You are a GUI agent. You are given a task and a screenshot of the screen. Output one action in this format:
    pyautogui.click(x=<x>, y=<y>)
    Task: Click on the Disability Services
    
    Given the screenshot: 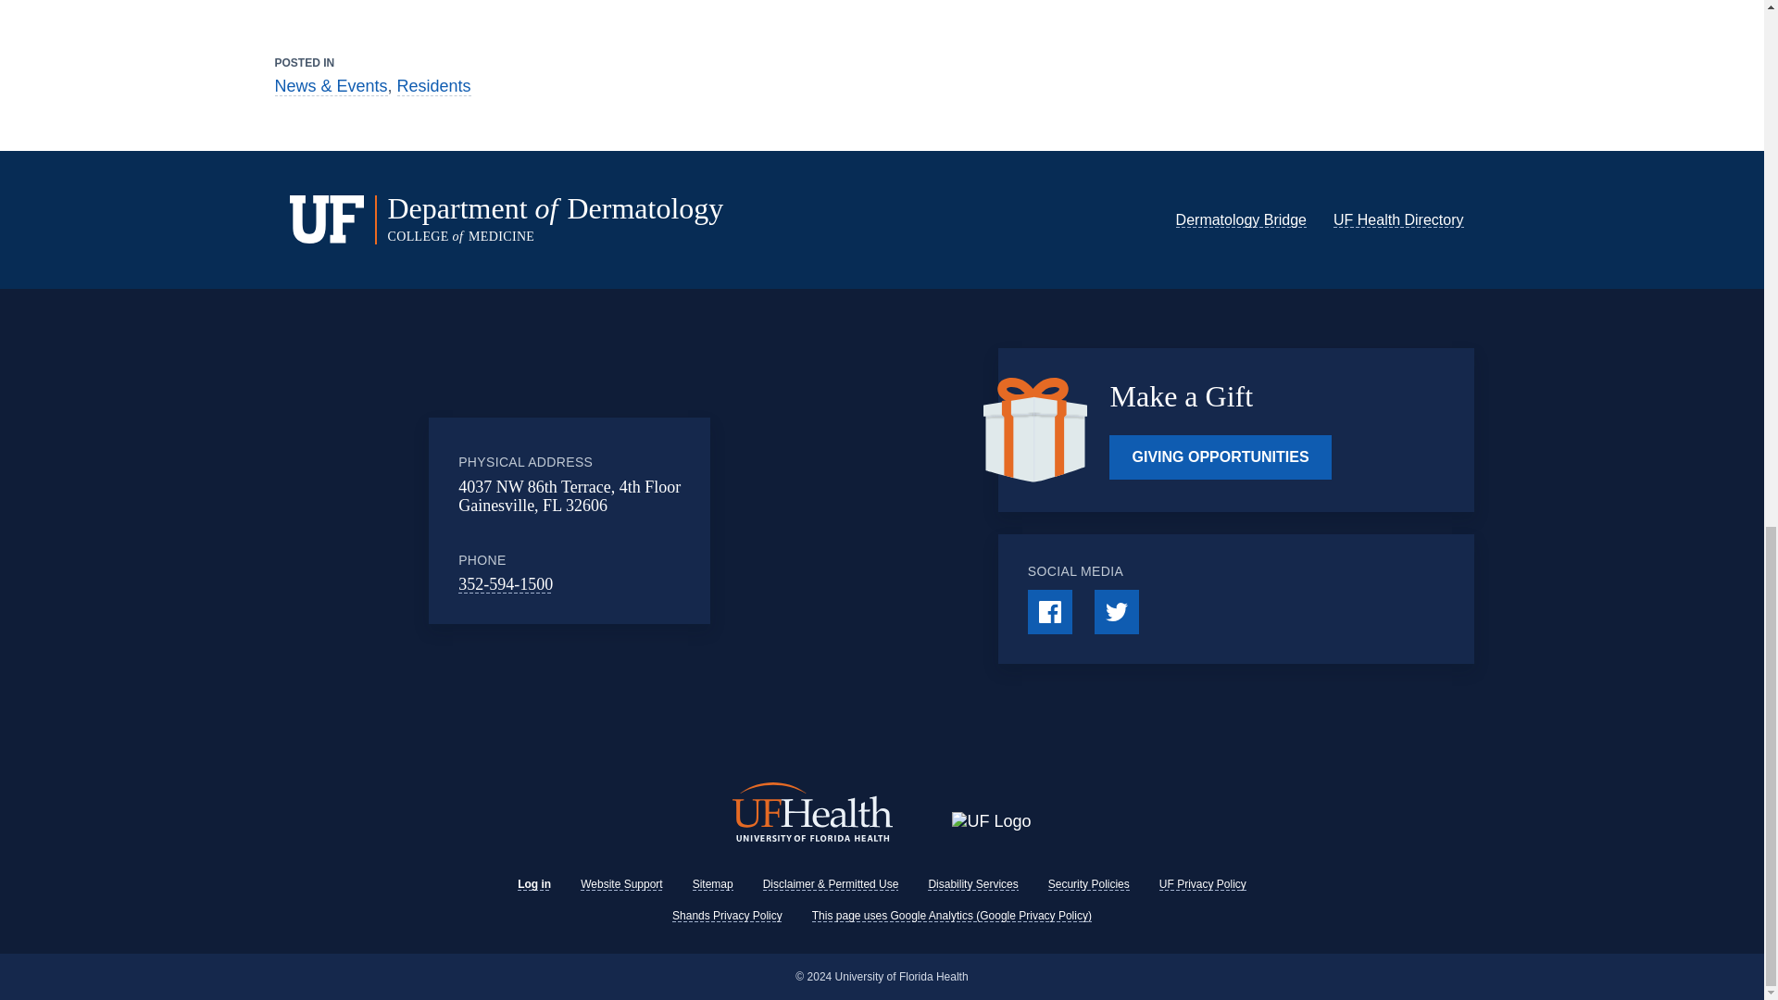 What is the action you would take?
    pyautogui.click(x=972, y=884)
    